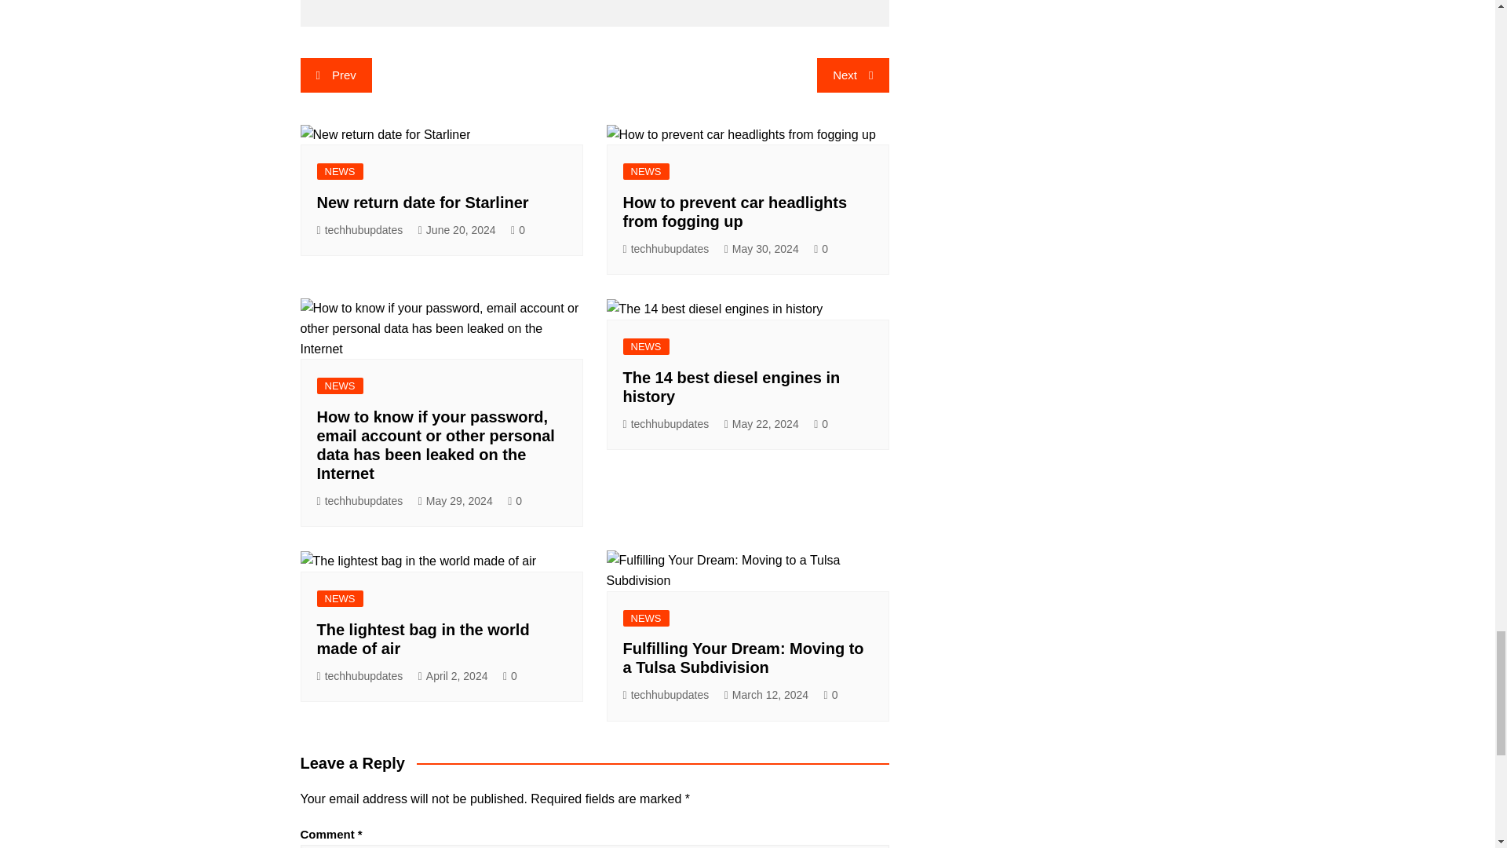 This screenshot has height=848, width=1507. Describe the element at coordinates (359, 501) in the screenshot. I see `techhubupdates` at that location.